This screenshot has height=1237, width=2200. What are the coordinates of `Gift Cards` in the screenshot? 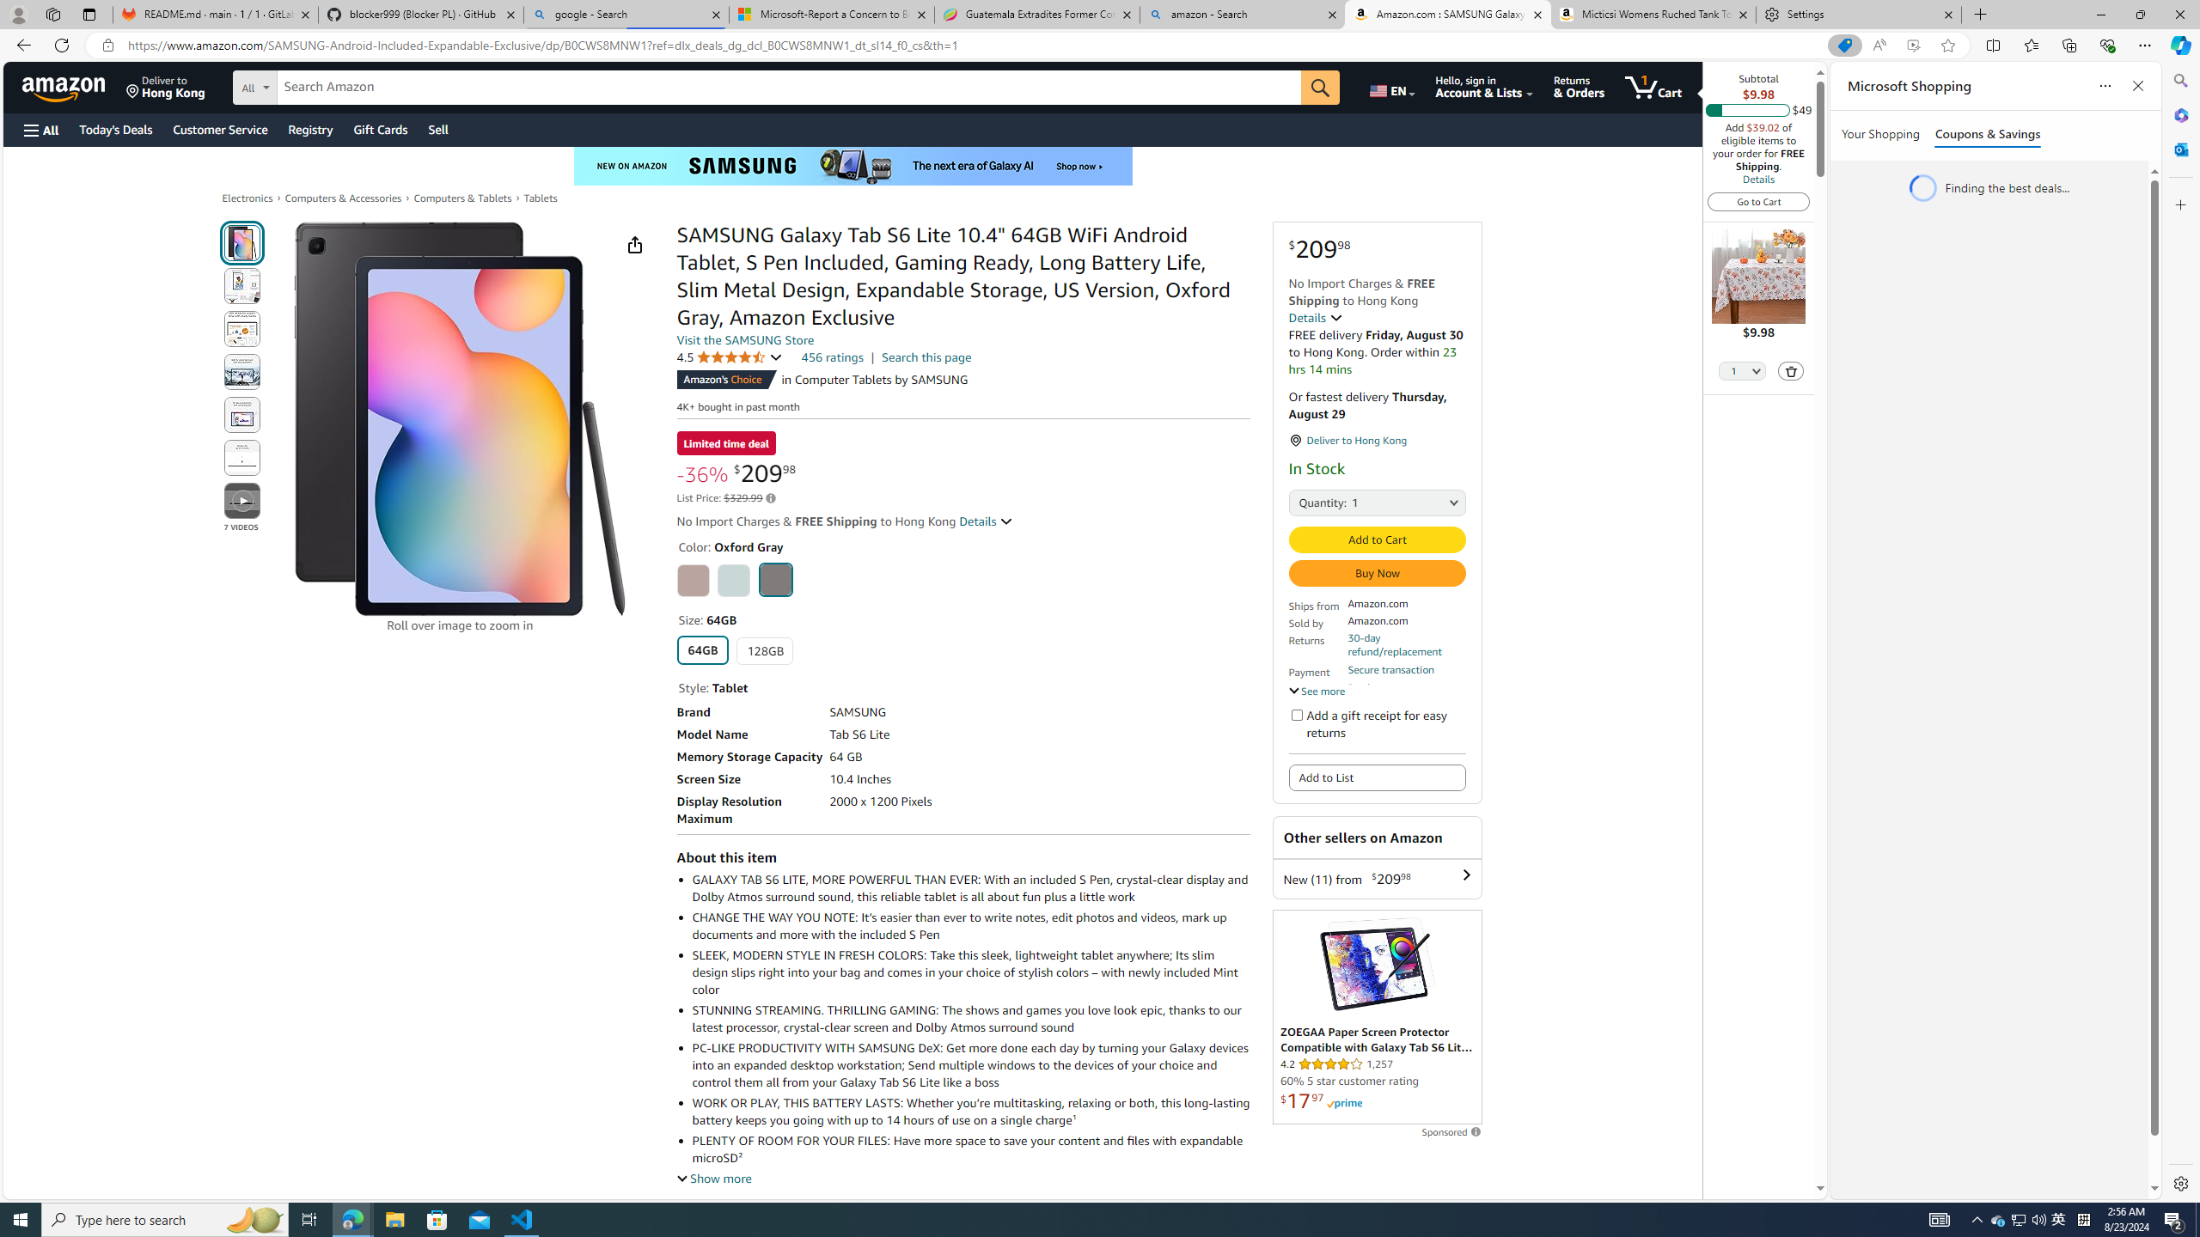 It's located at (380, 129).